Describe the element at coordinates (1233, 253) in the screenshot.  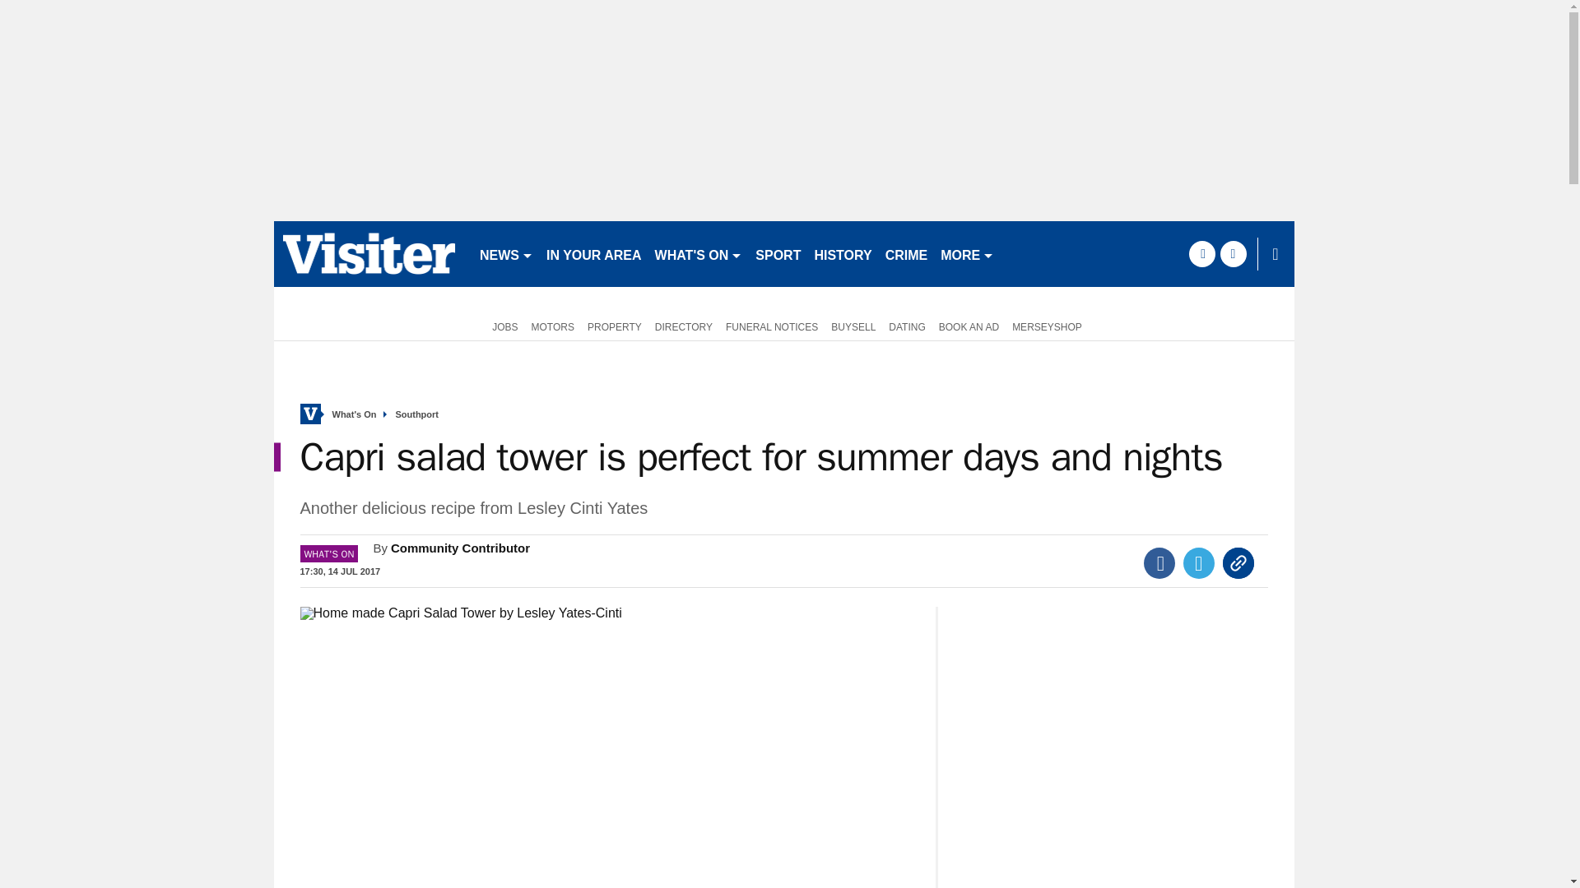
I see `twitter` at that location.